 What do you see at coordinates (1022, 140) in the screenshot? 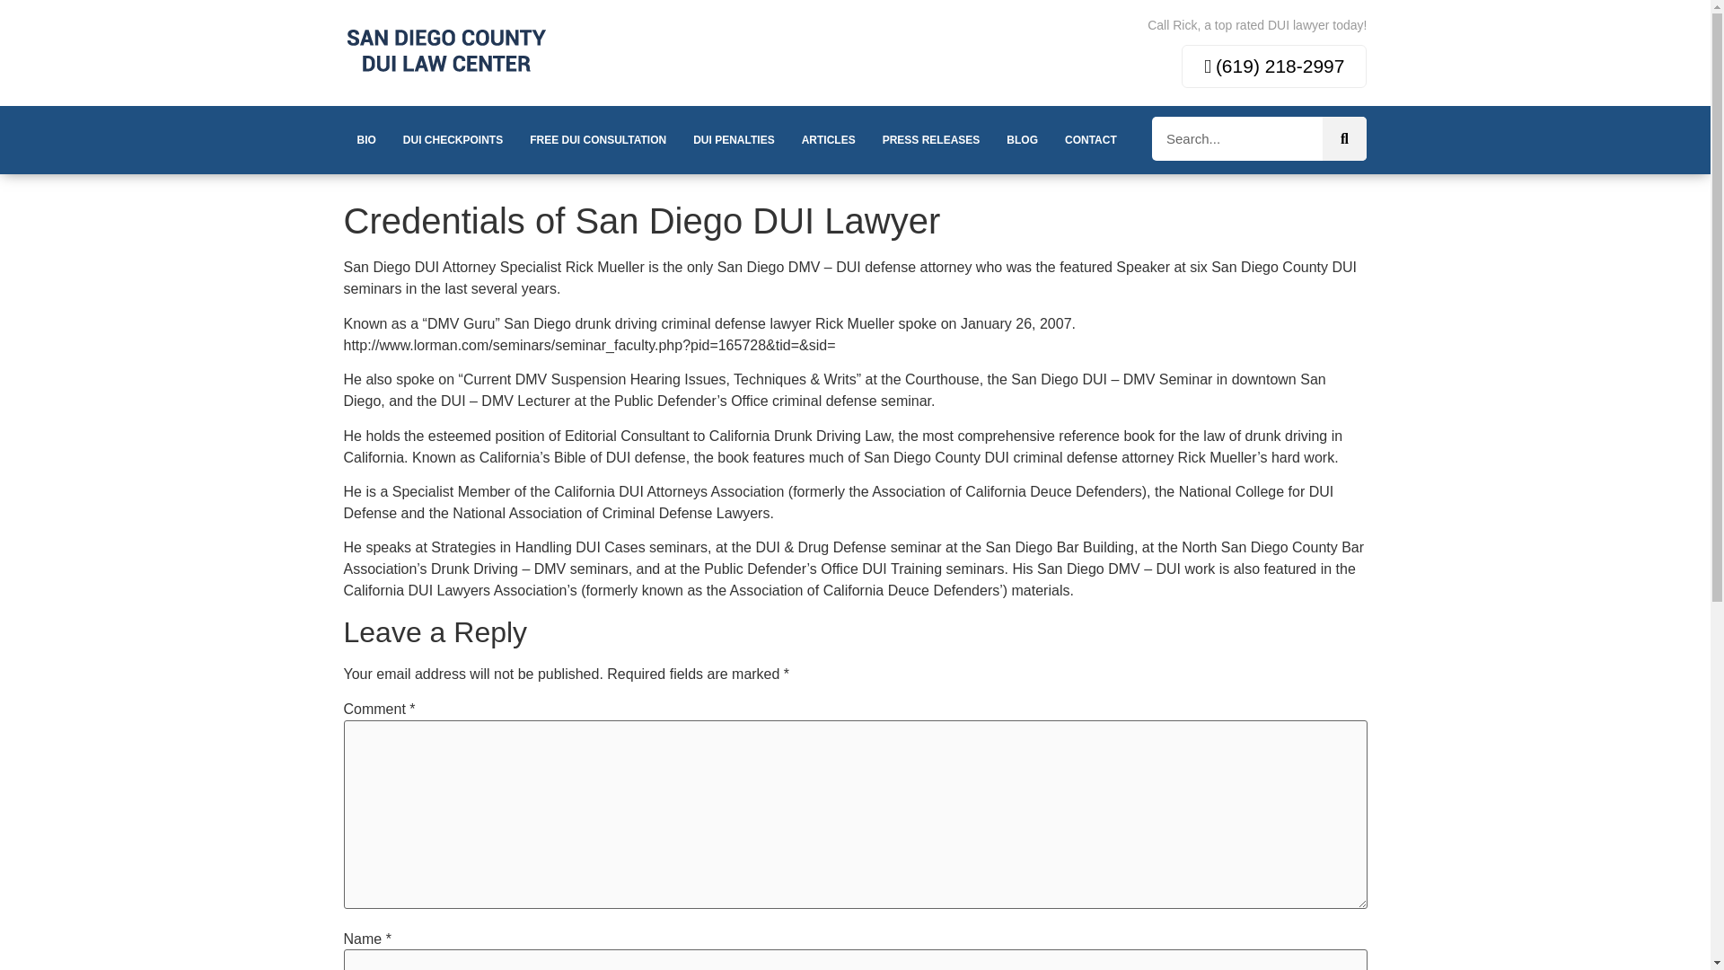
I see `BLOG` at bounding box center [1022, 140].